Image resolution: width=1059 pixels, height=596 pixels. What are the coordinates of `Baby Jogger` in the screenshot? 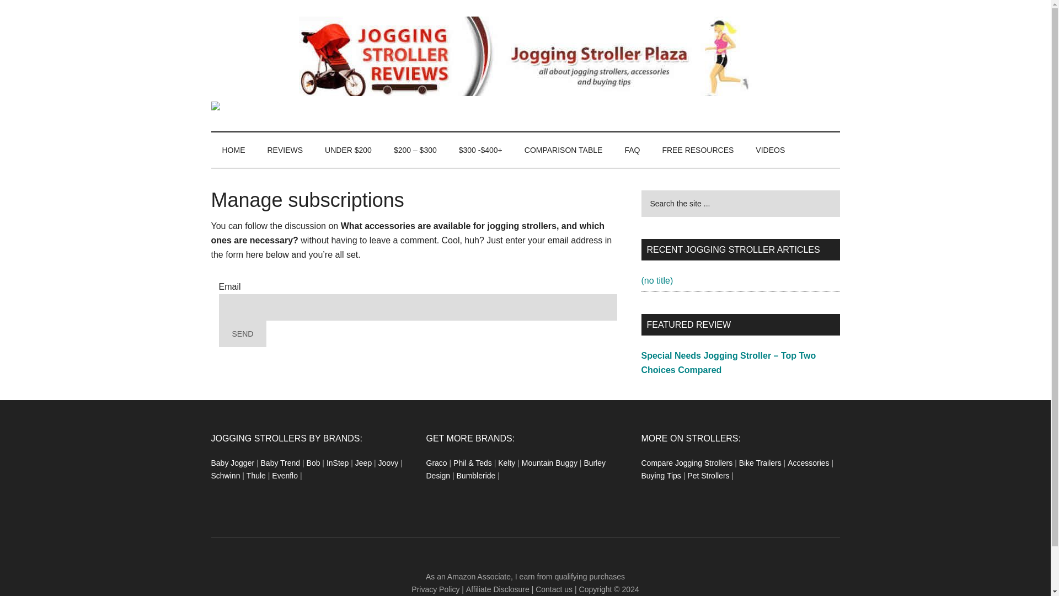 It's located at (232, 462).